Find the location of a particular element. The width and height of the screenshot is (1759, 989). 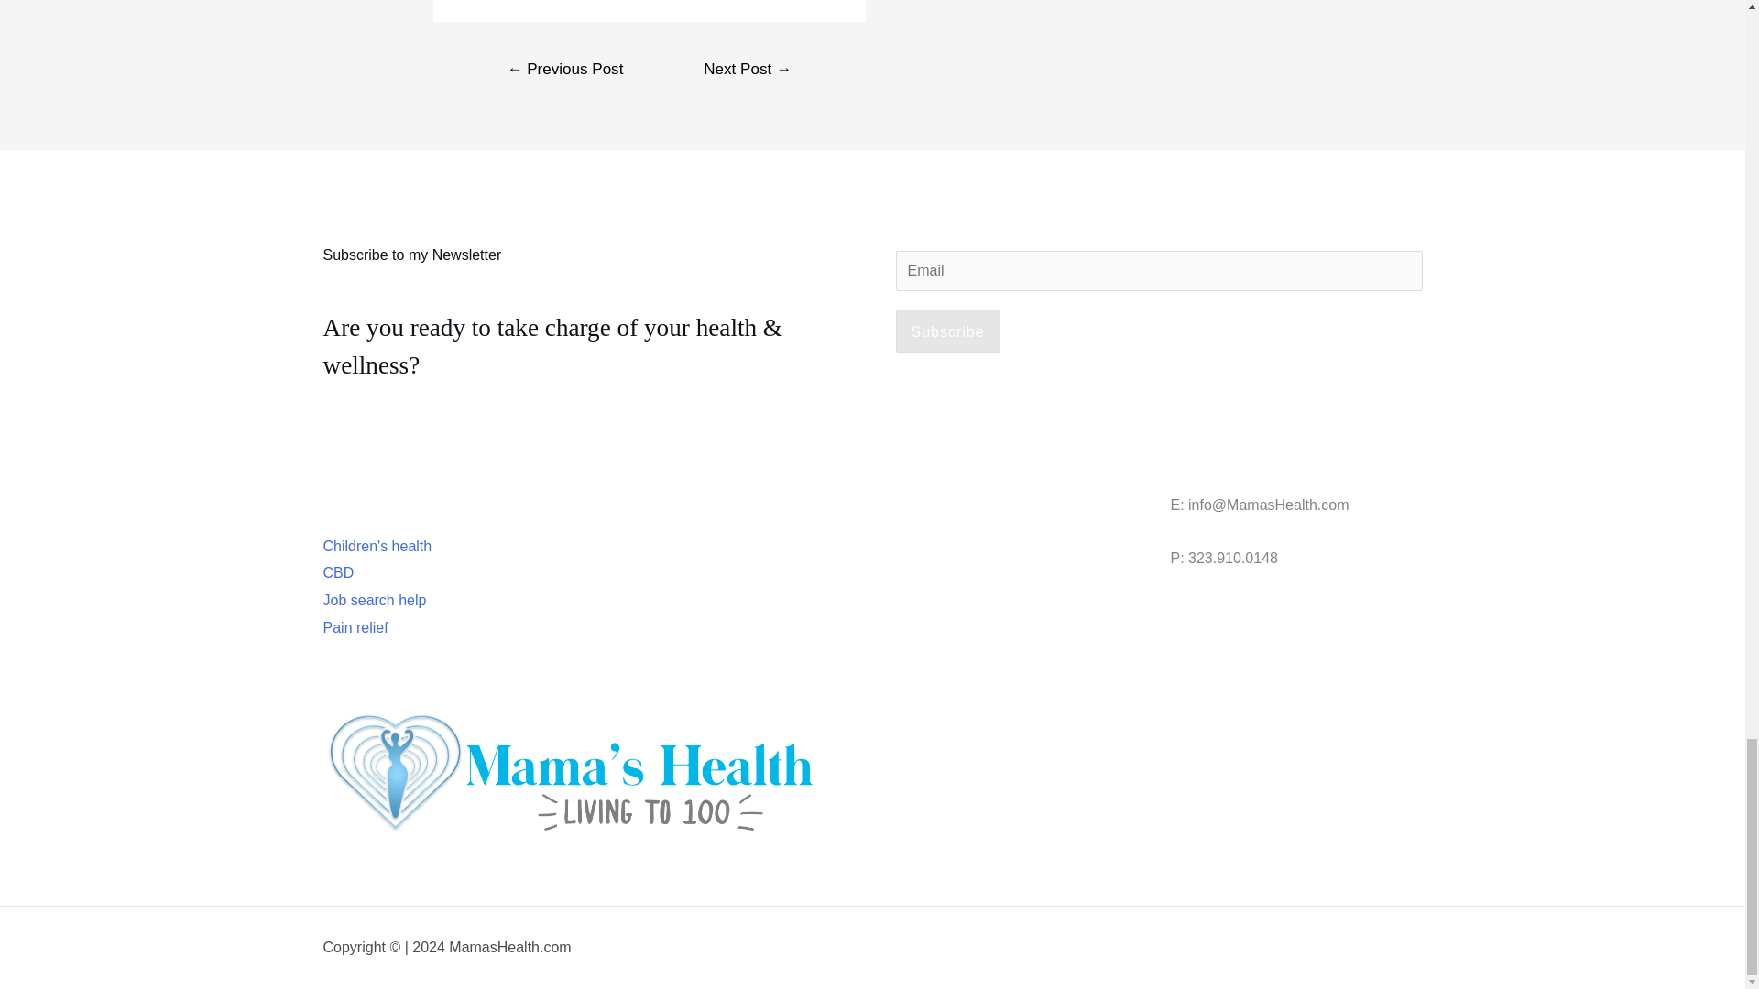

Subscribe is located at coordinates (947, 331).